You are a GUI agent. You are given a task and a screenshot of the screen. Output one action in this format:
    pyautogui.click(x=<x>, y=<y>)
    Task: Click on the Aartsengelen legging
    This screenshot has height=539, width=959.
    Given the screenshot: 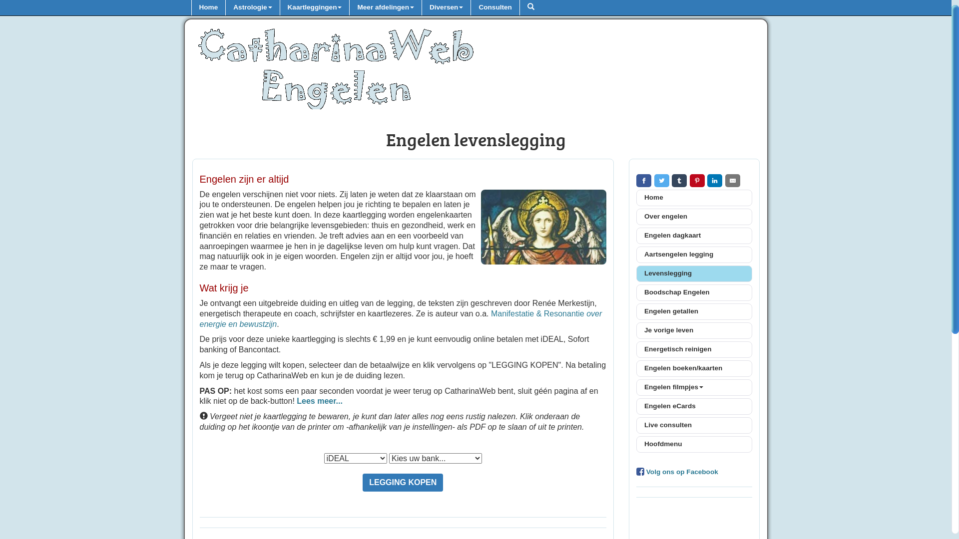 What is the action you would take?
    pyautogui.click(x=694, y=255)
    